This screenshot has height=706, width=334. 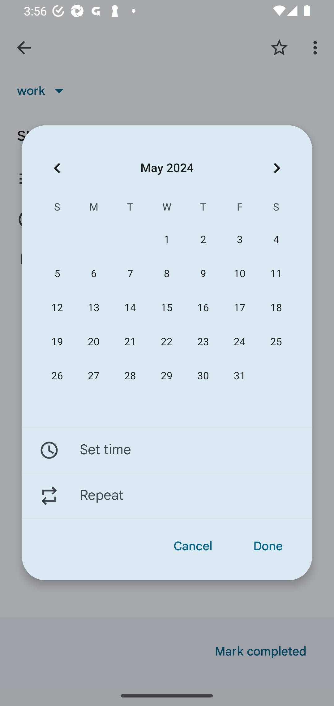 What do you see at coordinates (57, 342) in the screenshot?
I see `19 19 May 2024` at bounding box center [57, 342].